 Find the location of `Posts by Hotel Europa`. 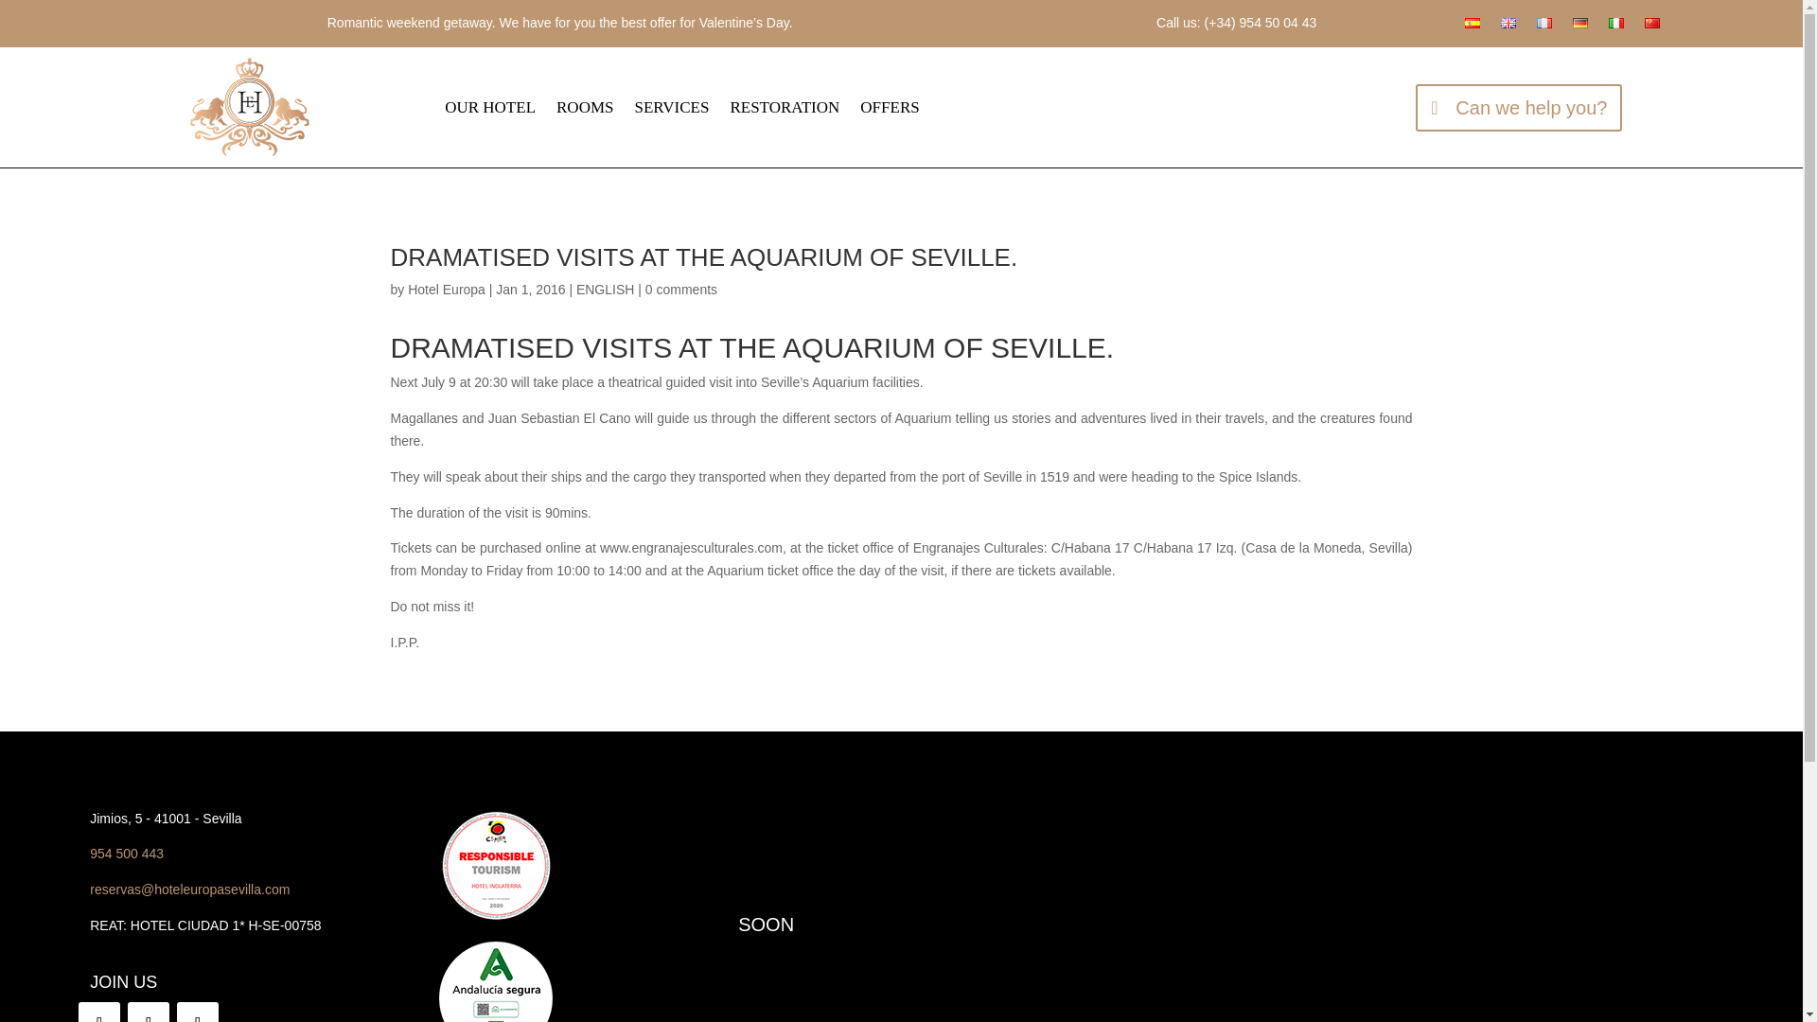

Posts by Hotel Europa is located at coordinates (446, 290).